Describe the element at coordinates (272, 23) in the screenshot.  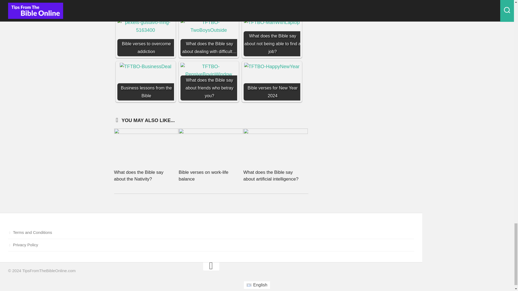
I see `What does the Bible say about not being able to find a job?` at that location.